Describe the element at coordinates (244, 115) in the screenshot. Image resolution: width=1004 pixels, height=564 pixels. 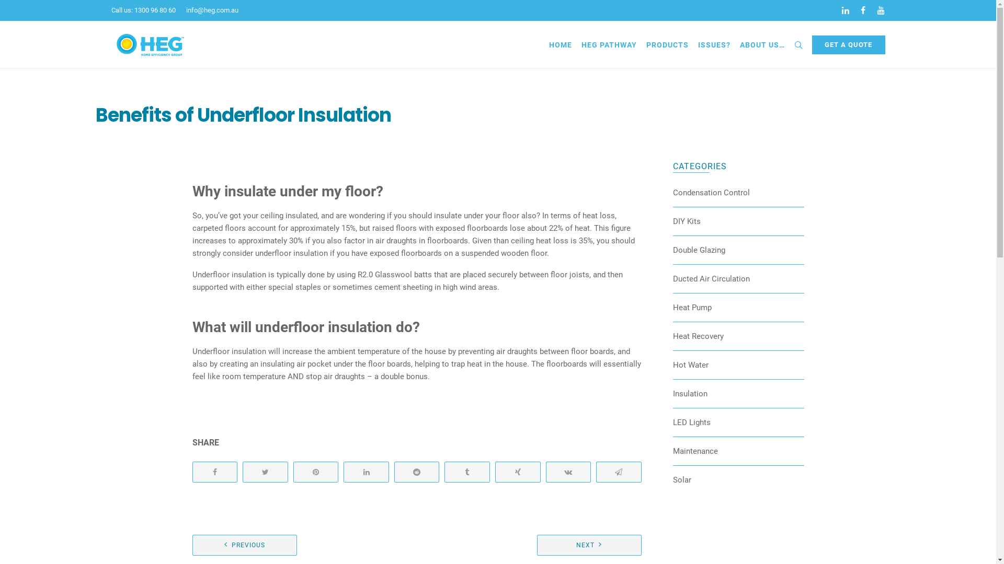
I see `Benefits of Underfloor Insulation` at that location.